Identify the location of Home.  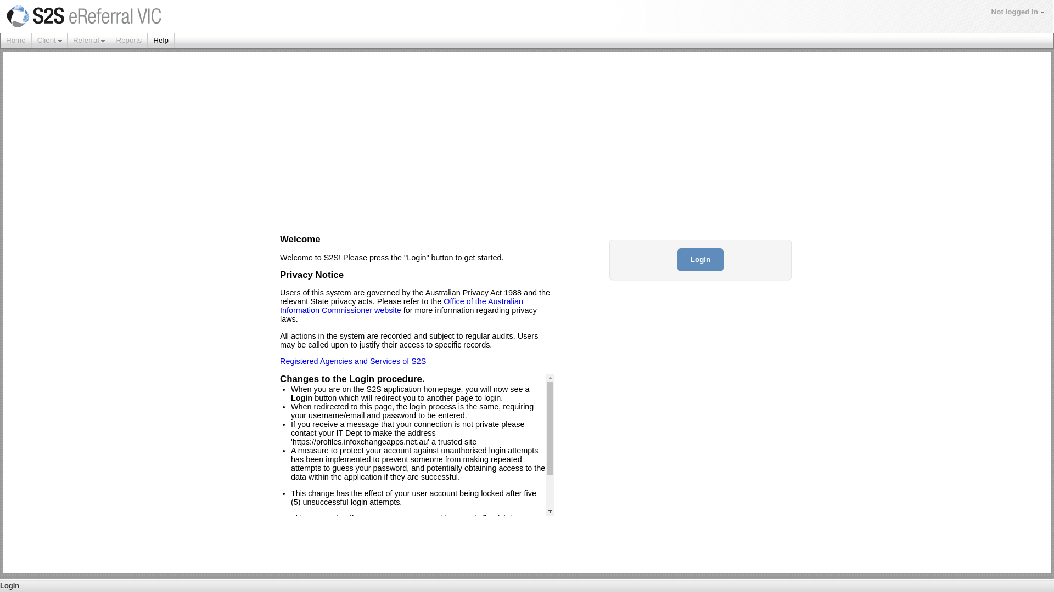
(16, 41).